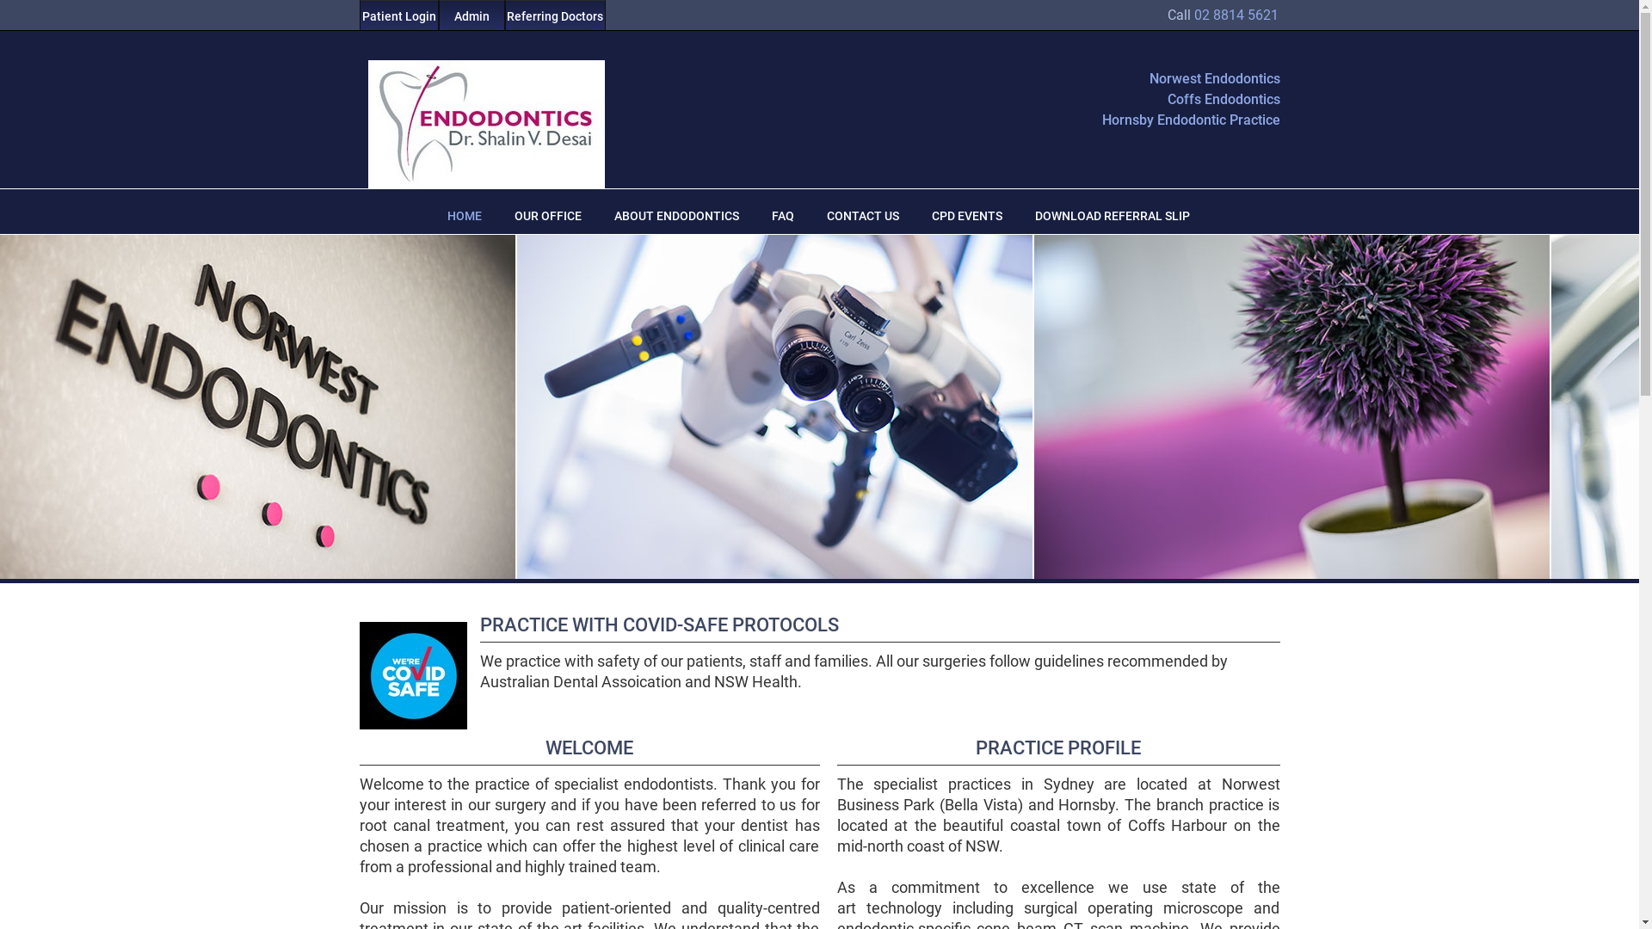  Describe the element at coordinates (1112, 217) in the screenshot. I see `DOWNLOAD REFERRAL SLIP` at that location.